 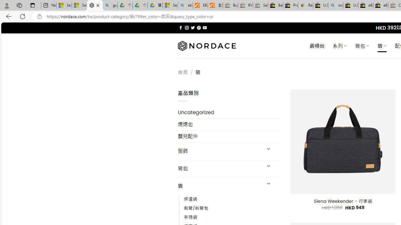 I want to click on Follow on Pinterest, so click(x=199, y=27).